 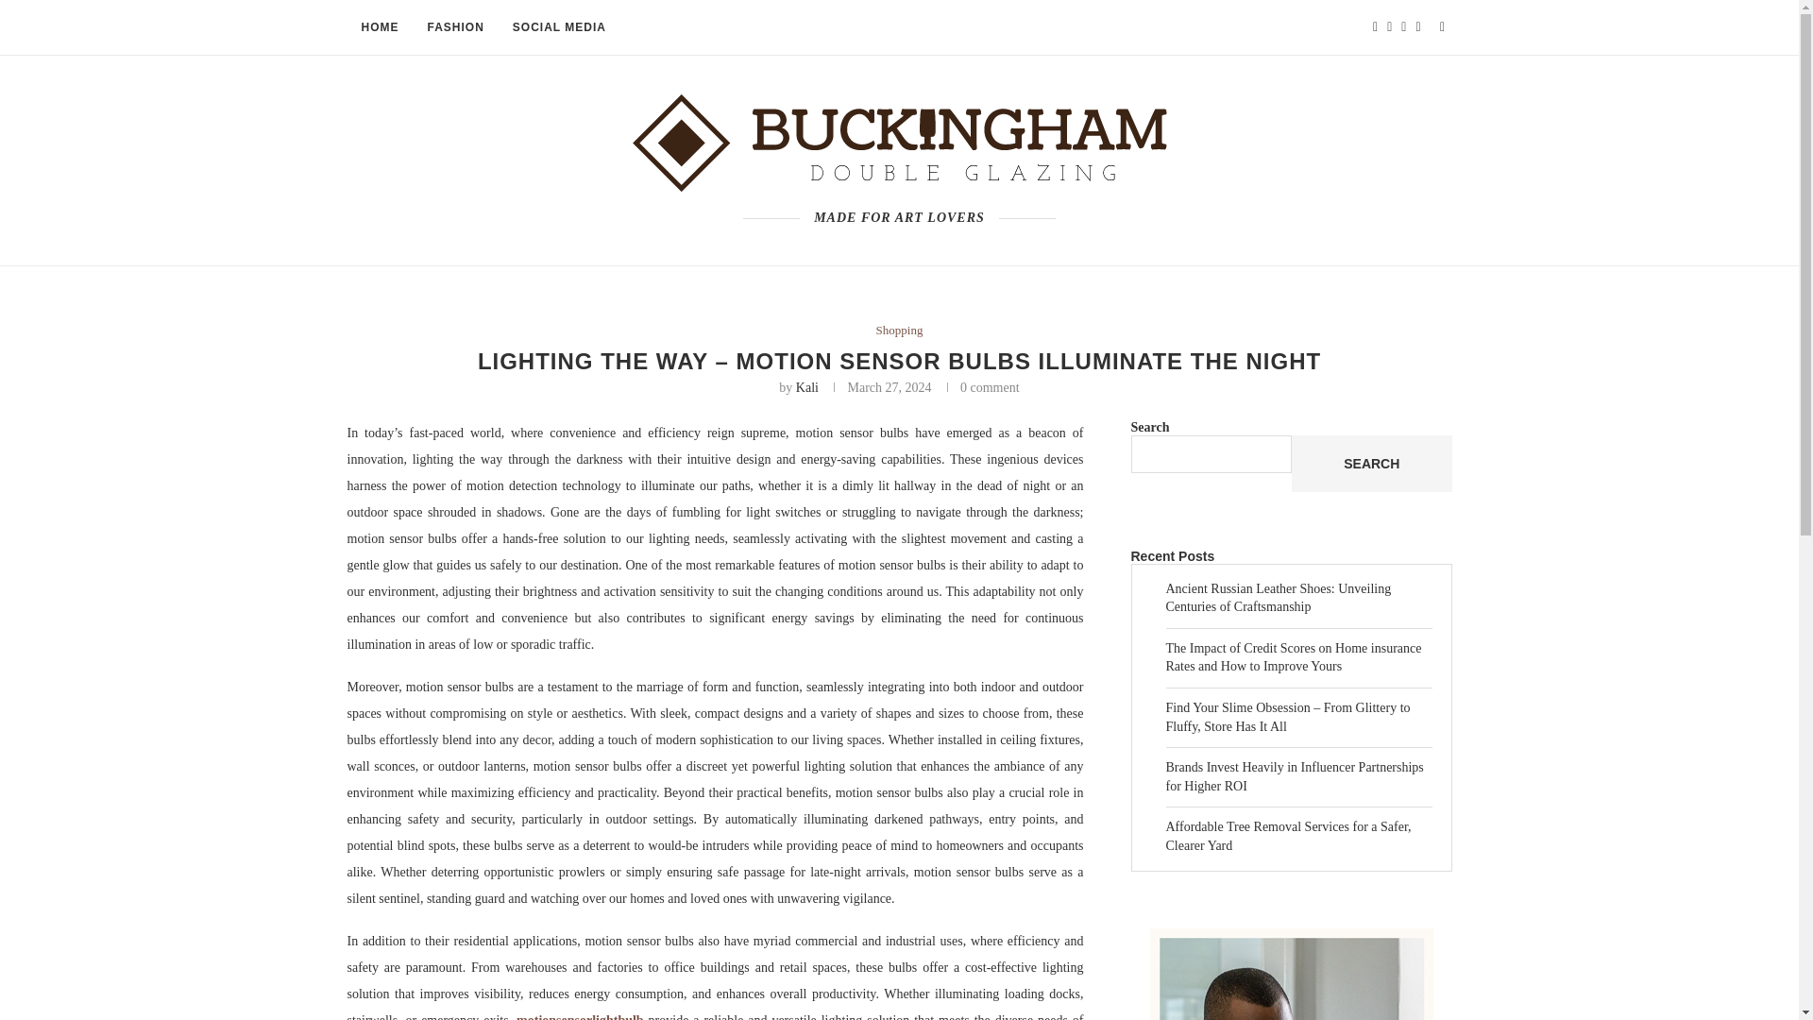 What do you see at coordinates (806, 387) in the screenshot?
I see `Kali` at bounding box center [806, 387].